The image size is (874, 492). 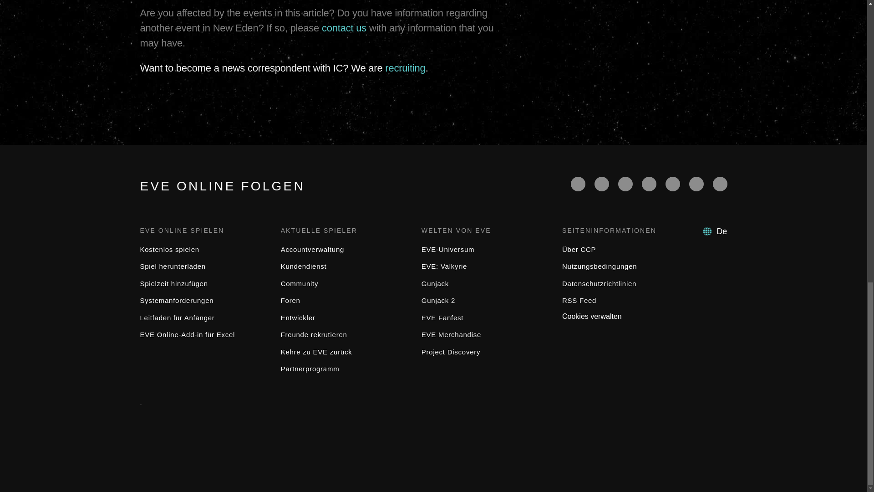 I want to click on Discord, so click(x=672, y=184).